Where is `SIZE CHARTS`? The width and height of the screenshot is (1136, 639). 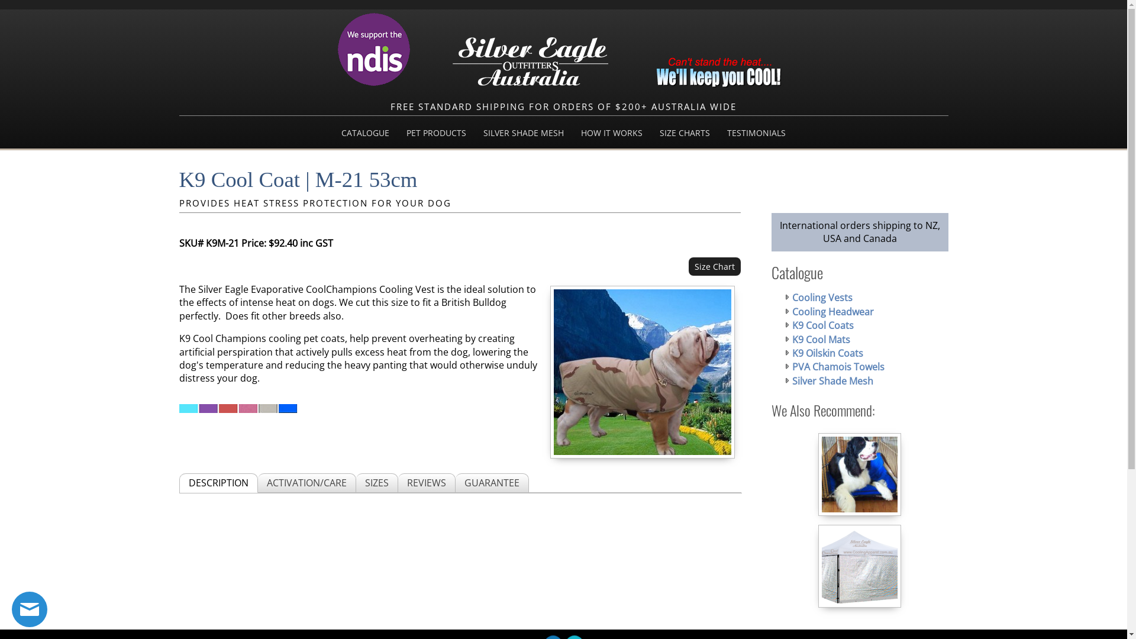 SIZE CHARTS is located at coordinates (685, 133).